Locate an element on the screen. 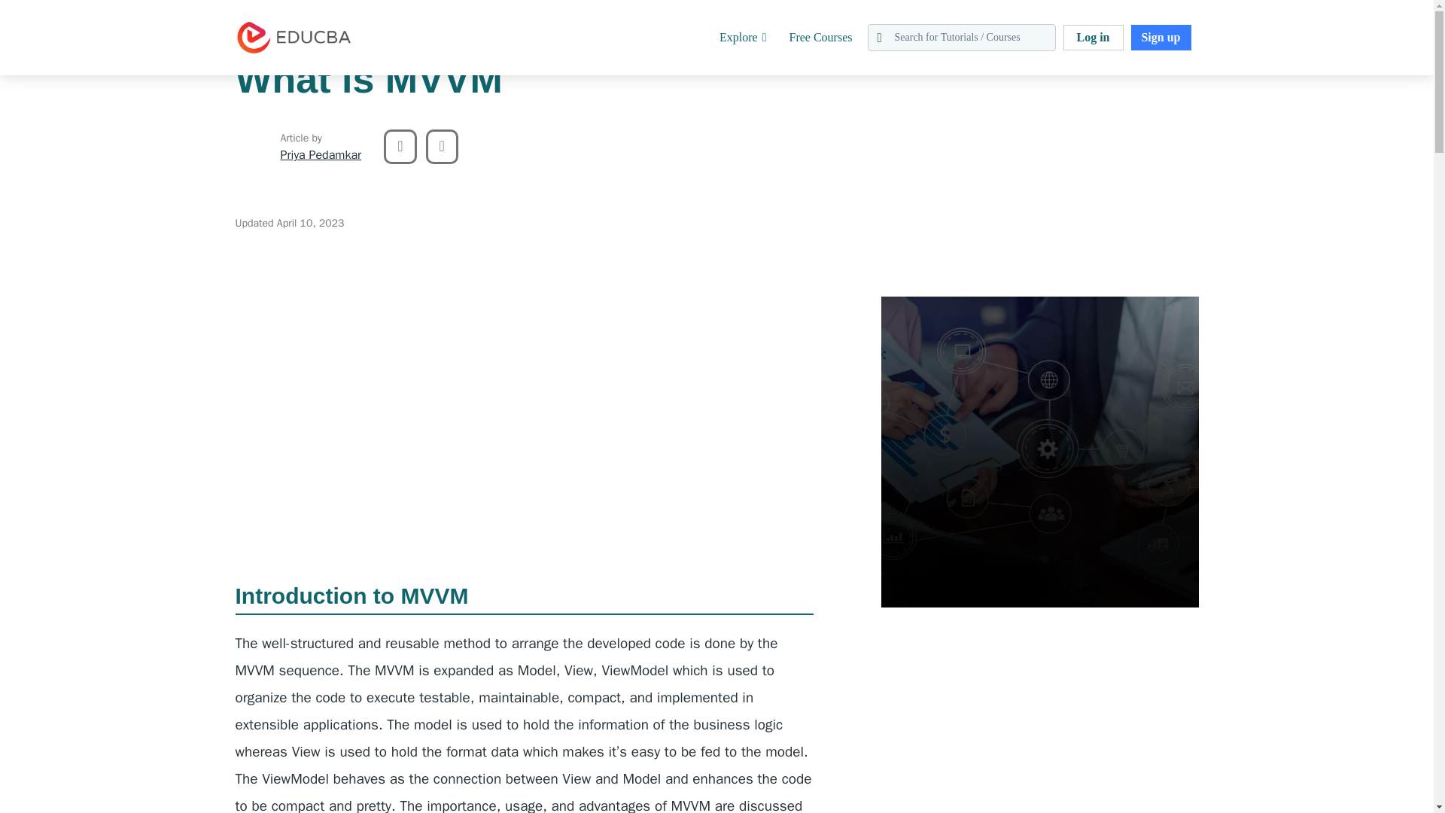 This screenshot has height=813, width=1445. Search is located at coordinates (44, 19).